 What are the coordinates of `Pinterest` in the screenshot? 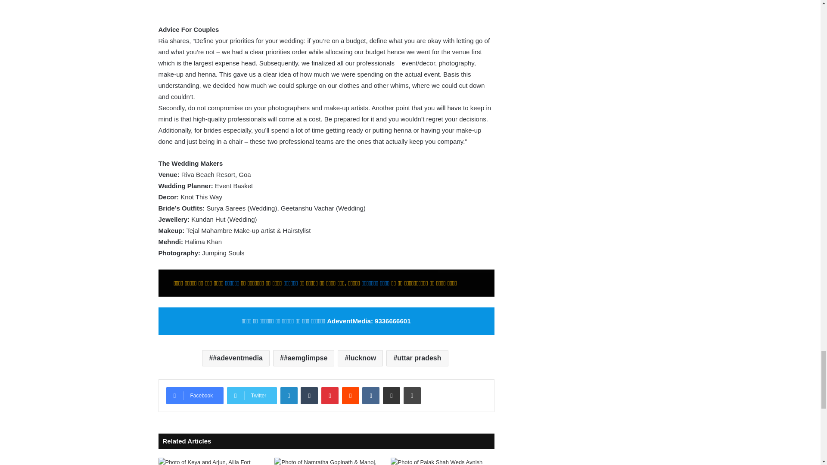 It's located at (330, 395).